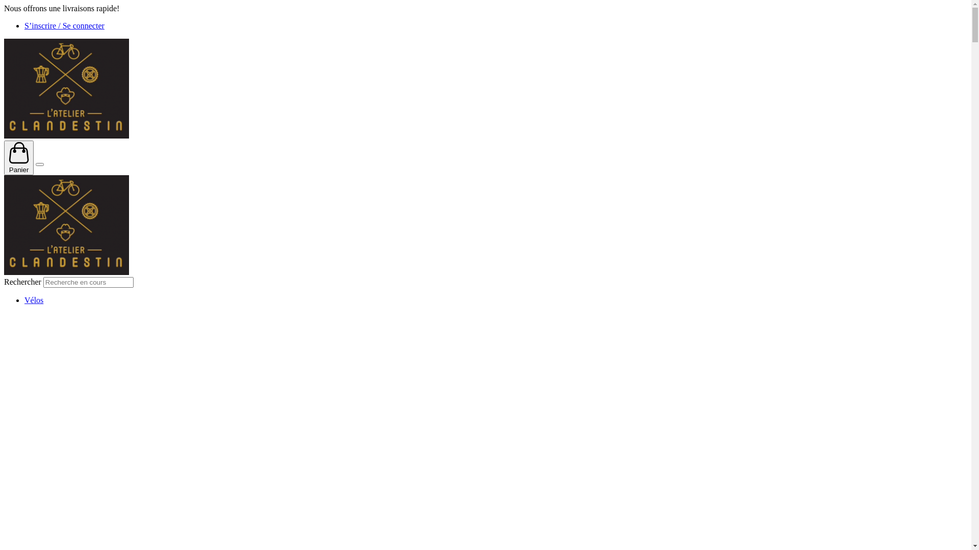 Image resolution: width=979 pixels, height=550 pixels. I want to click on Panier Panier, so click(19, 158).